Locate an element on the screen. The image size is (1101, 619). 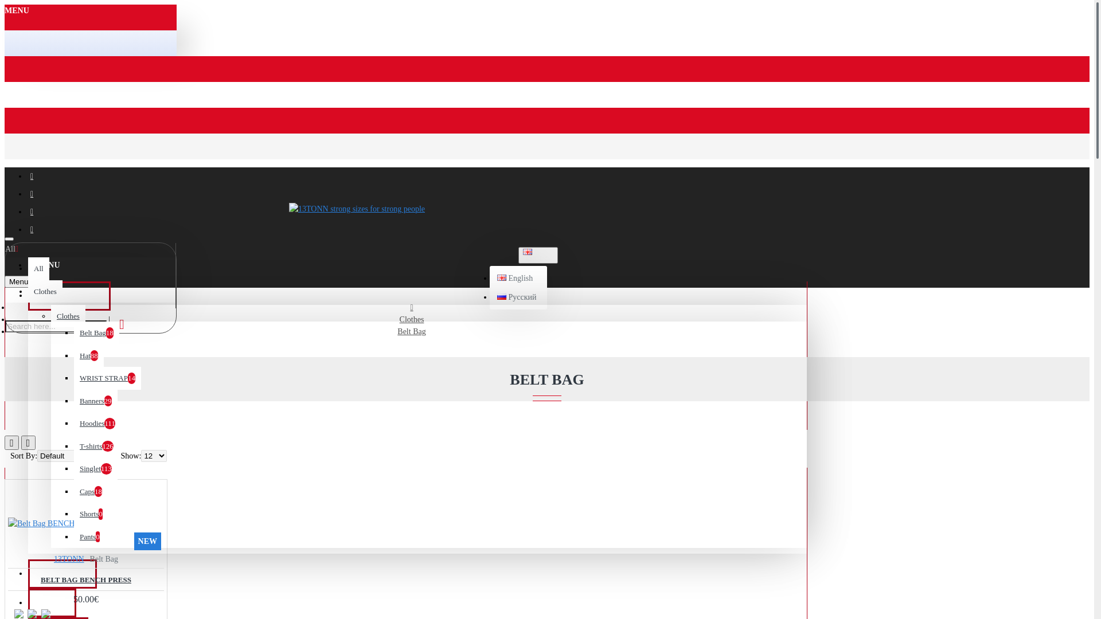
Grid is located at coordinates (11, 442).